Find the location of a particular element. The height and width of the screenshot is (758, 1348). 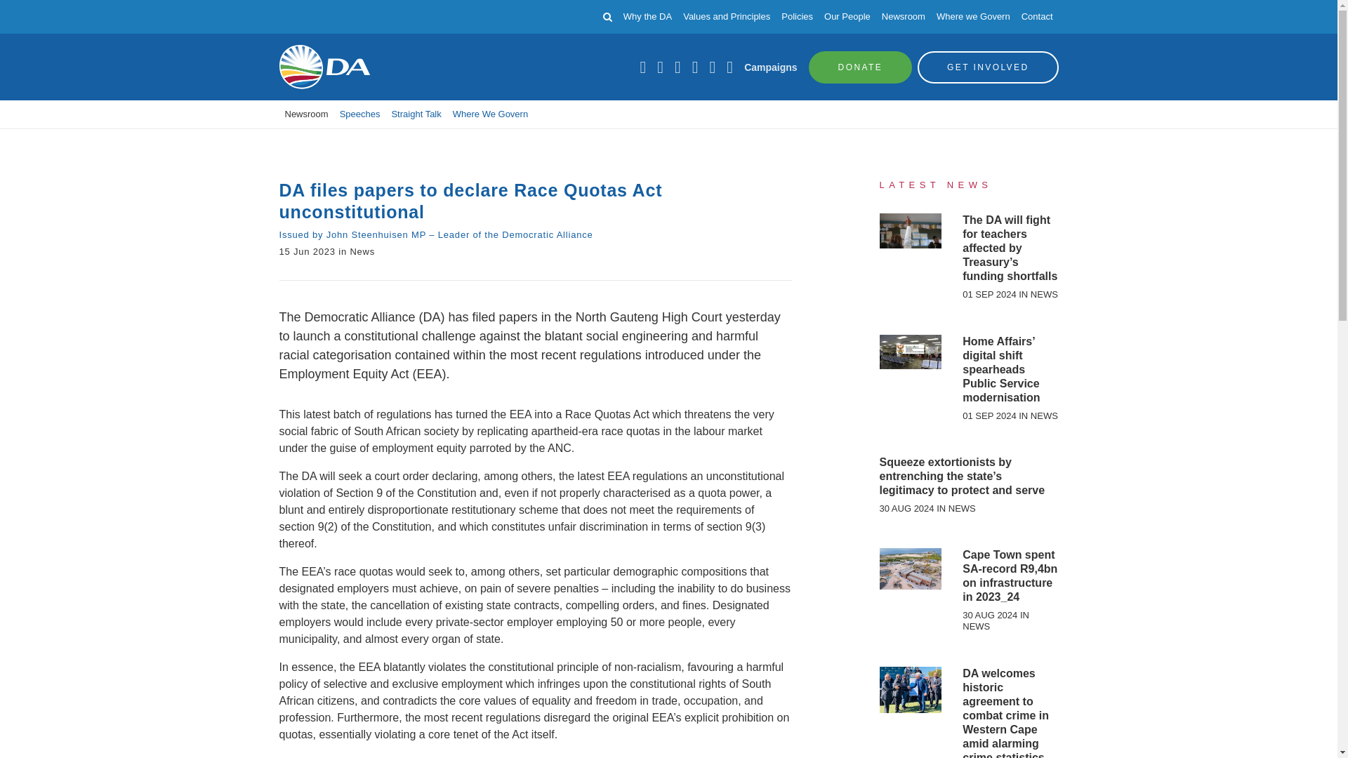

Democratic Alliance Logo is located at coordinates (324, 67).